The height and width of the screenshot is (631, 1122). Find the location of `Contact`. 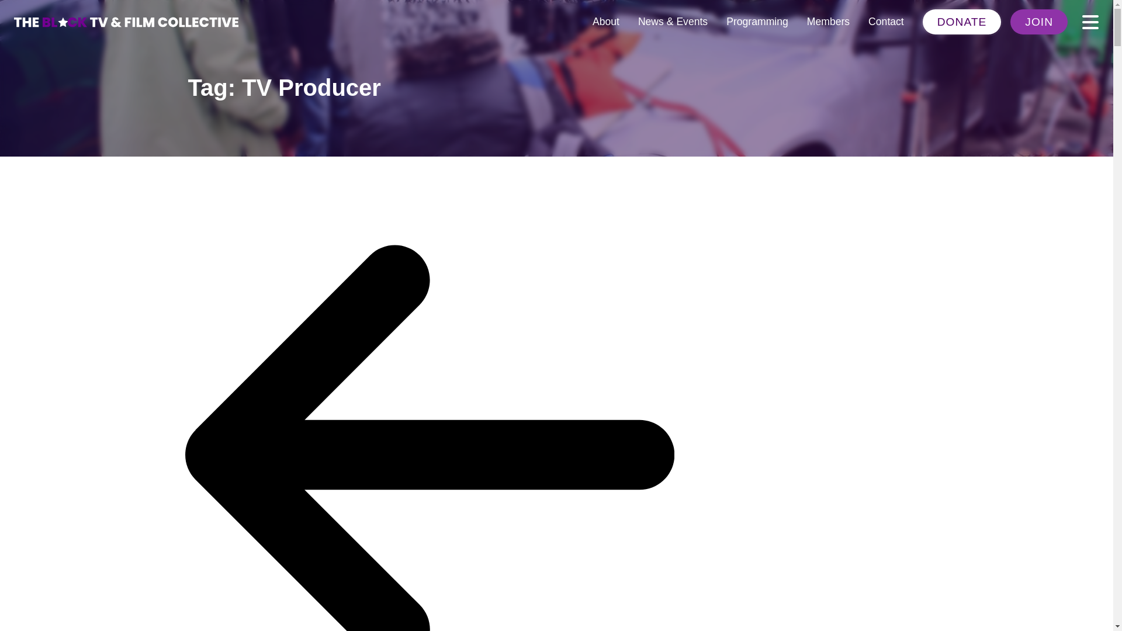

Contact is located at coordinates (886, 22).